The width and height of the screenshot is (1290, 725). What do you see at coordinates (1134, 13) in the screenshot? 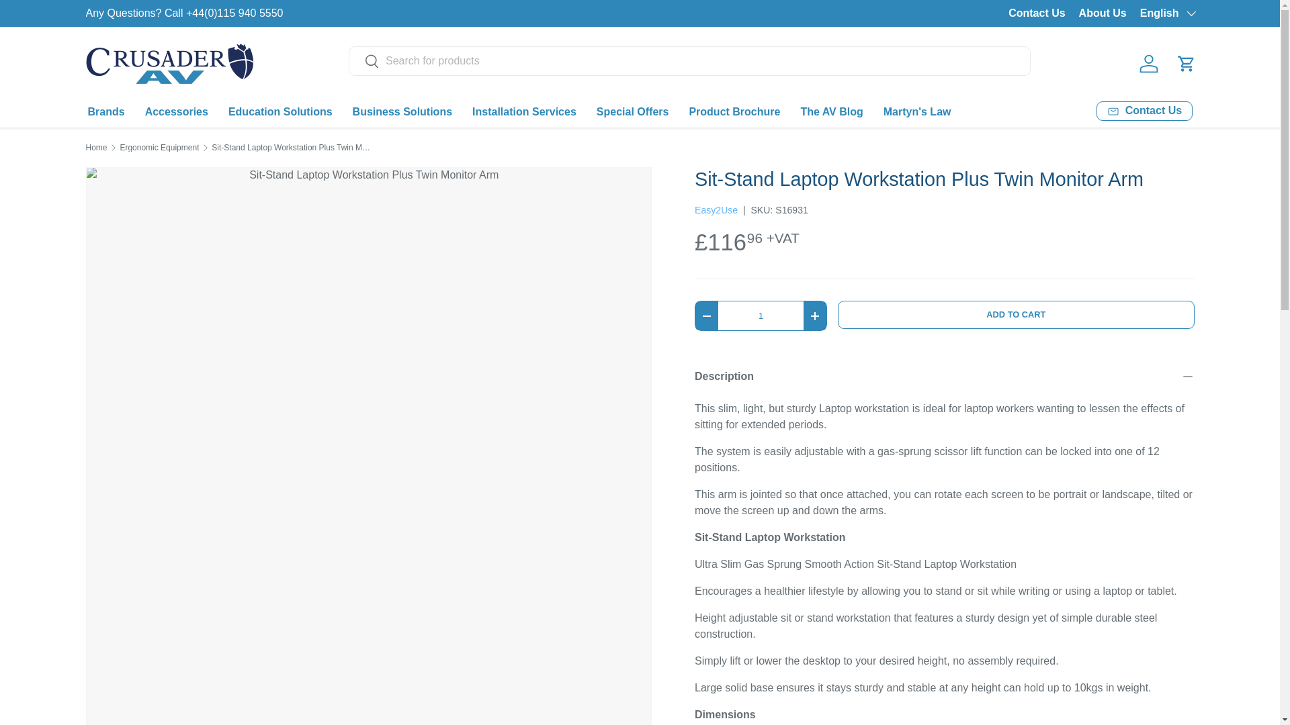
I see `About Us` at bounding box center [1134, 13].